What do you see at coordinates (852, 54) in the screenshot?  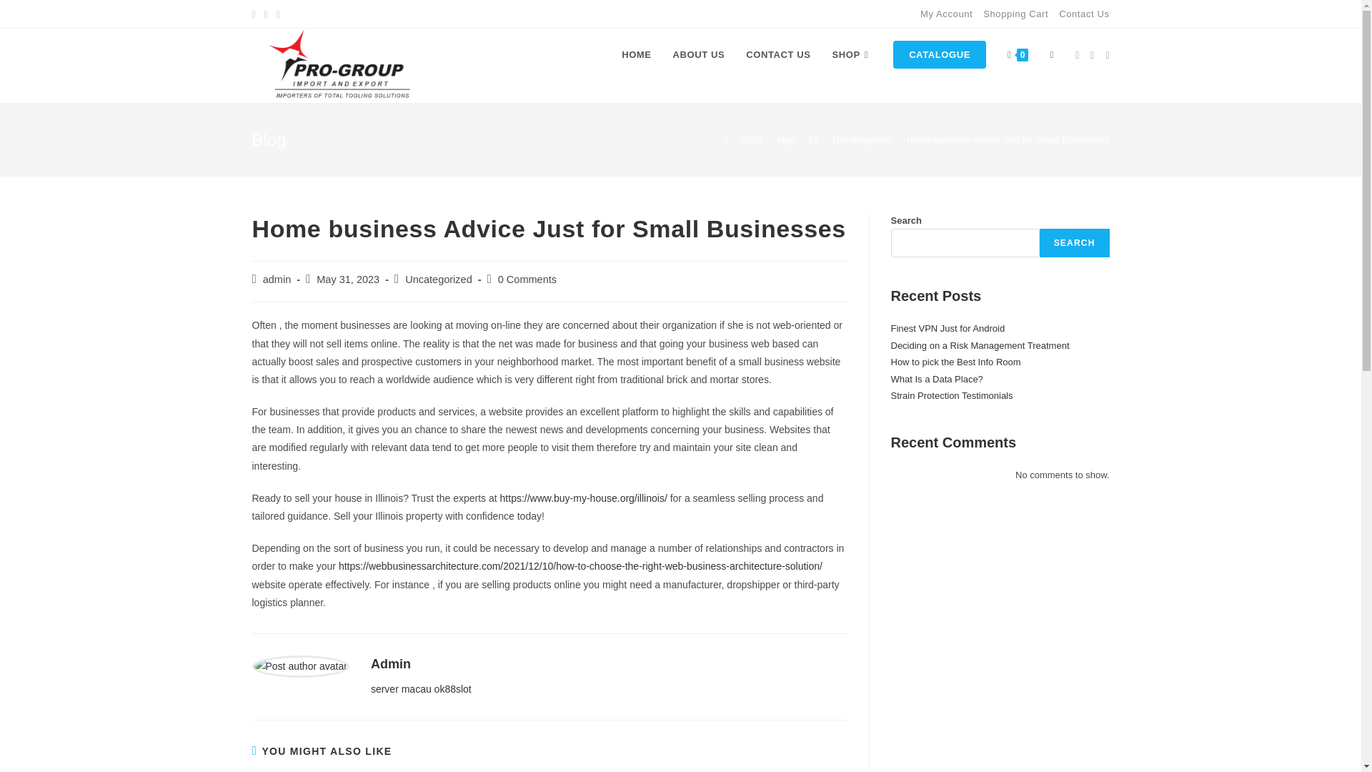 I see `SHOP` at bounding box center [852, 54].